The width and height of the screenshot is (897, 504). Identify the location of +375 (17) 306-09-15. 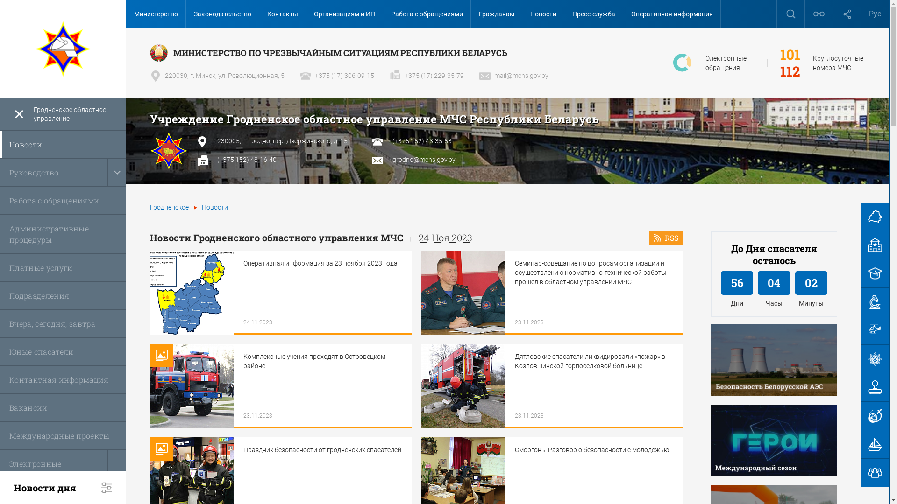
(337, 76).